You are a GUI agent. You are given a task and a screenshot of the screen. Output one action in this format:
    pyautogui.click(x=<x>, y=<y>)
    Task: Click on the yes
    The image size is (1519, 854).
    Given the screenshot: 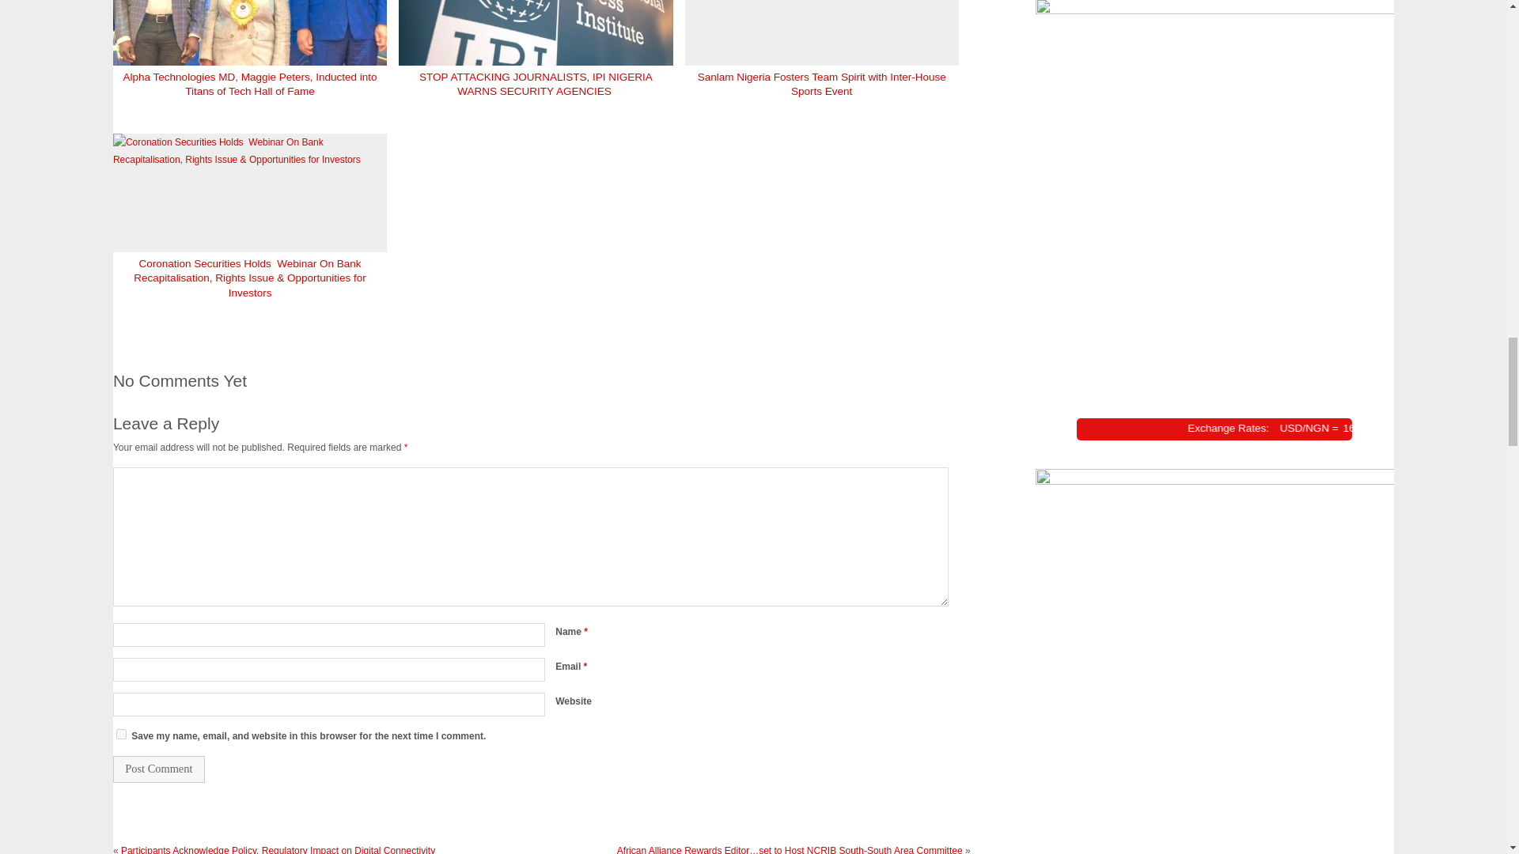 What is the action you would take?
    pyautogui.click(x=121, y=734)
    